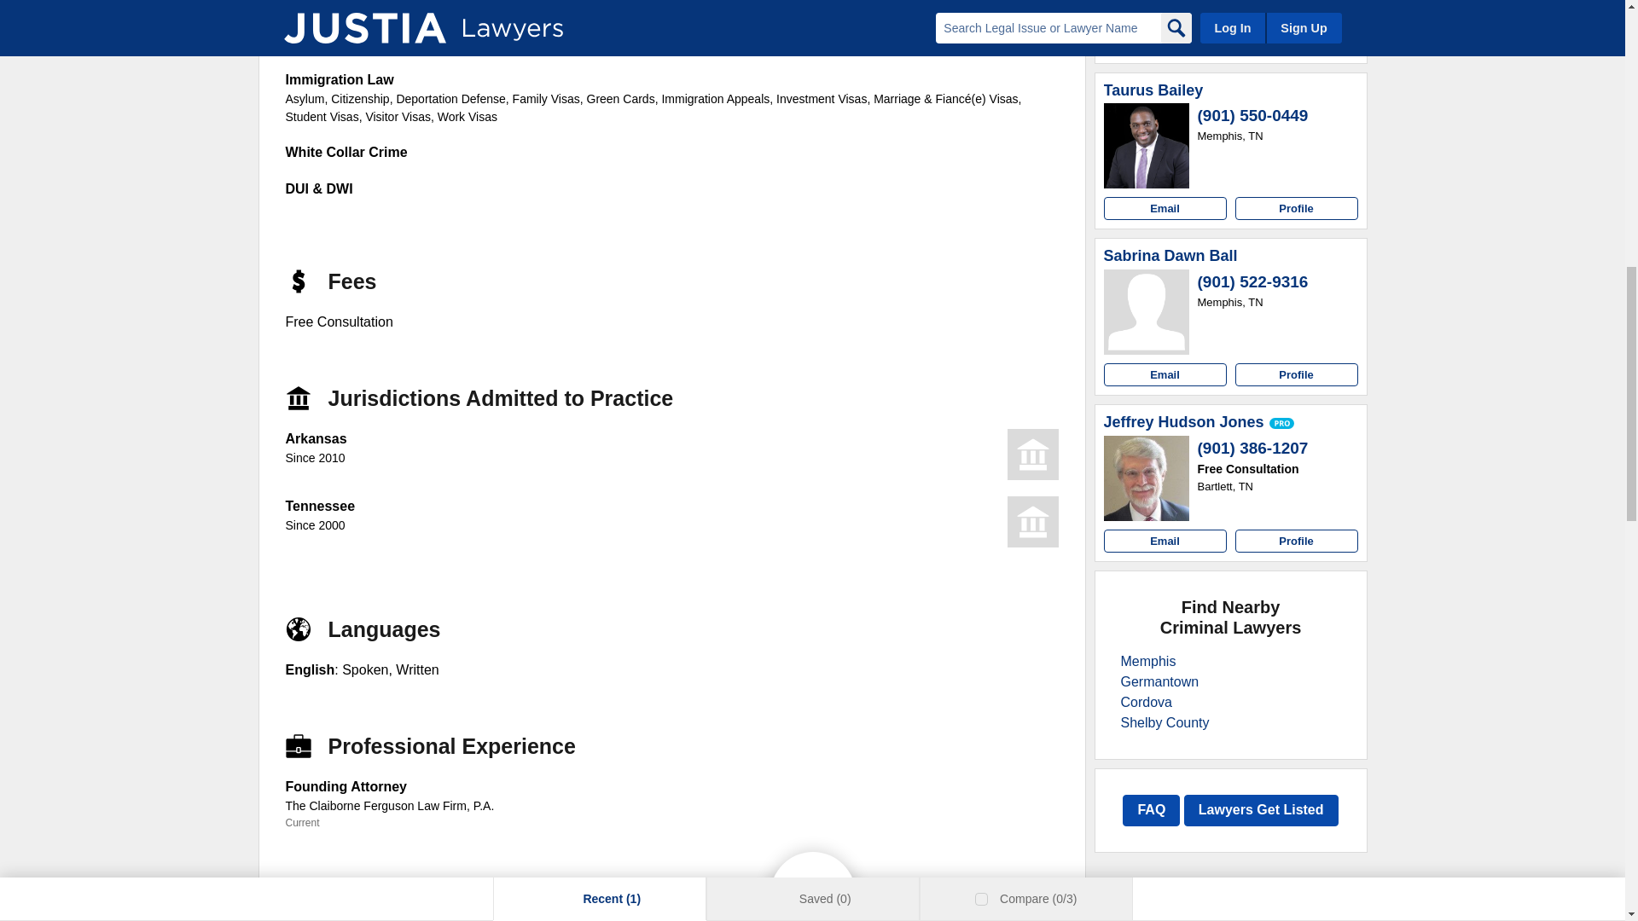  Describe the element at coordinates (1153, 90) in the screenshot. I see `Taurus Bailey` at that location.